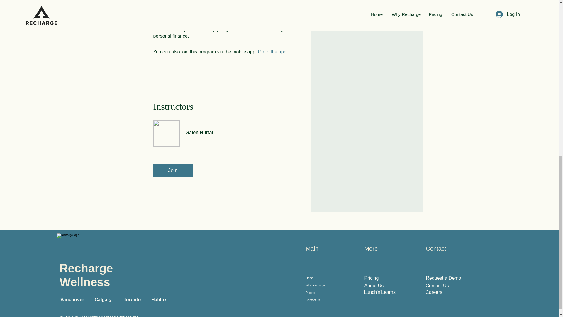  What do you see at coordinates (323, 278) in the screenshot?
I see `Home` at bounding box center [323, 278].